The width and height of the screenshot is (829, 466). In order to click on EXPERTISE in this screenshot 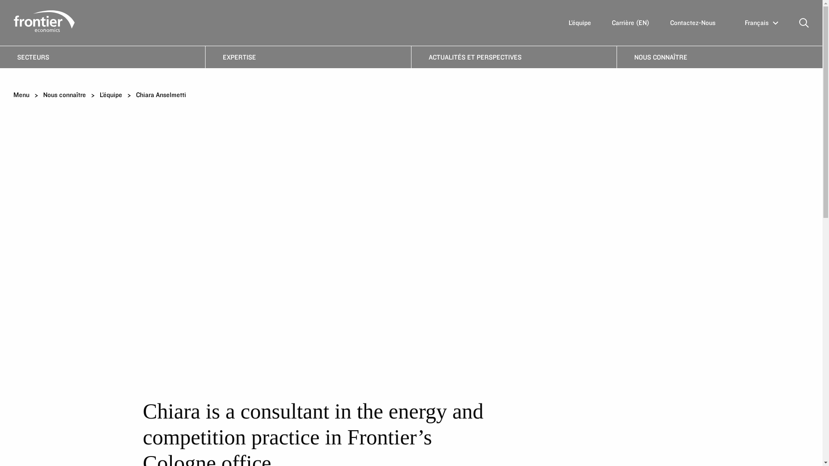, I will do `click(308, 57)`.